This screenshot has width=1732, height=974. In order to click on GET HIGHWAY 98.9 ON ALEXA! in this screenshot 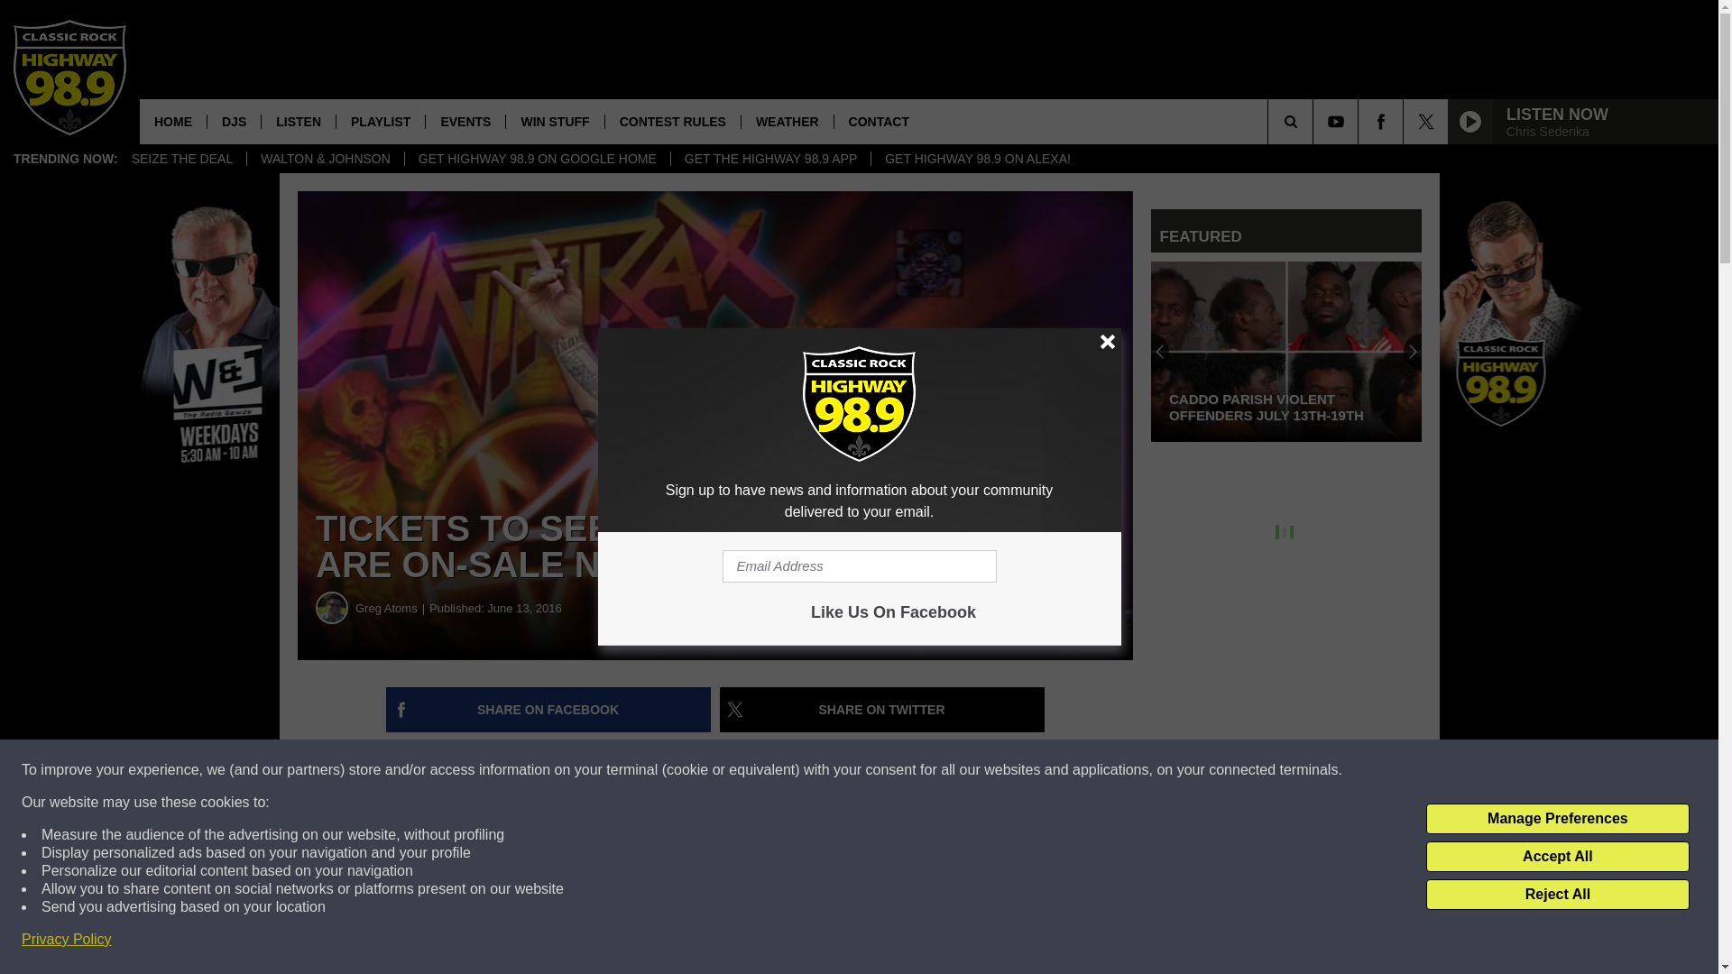, I will do `click(977, 159)`.